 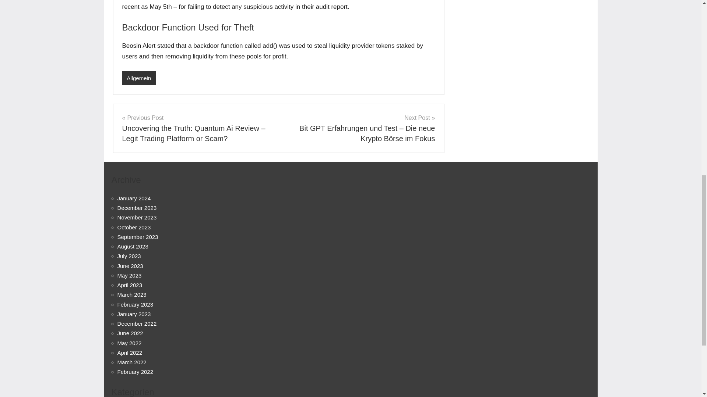 I want to click on November 2023, so click(x=137, y=218).